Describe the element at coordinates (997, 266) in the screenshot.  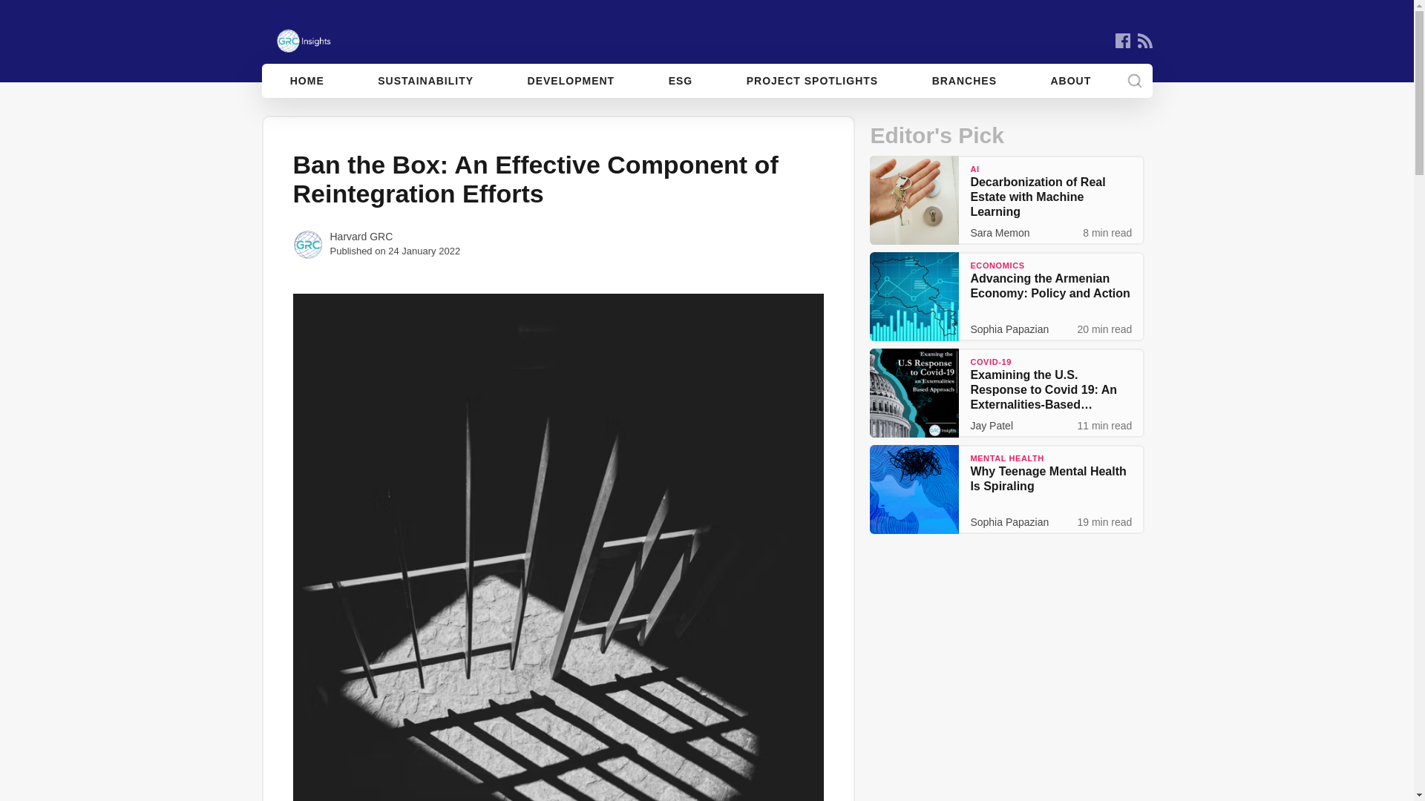
I see `ECONOMICS` at that location.